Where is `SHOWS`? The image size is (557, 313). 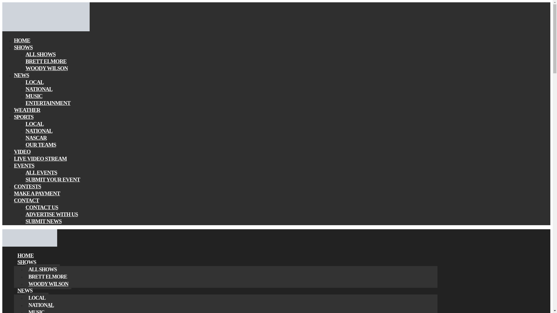
SHOWS is located at coordinates (23, 47).